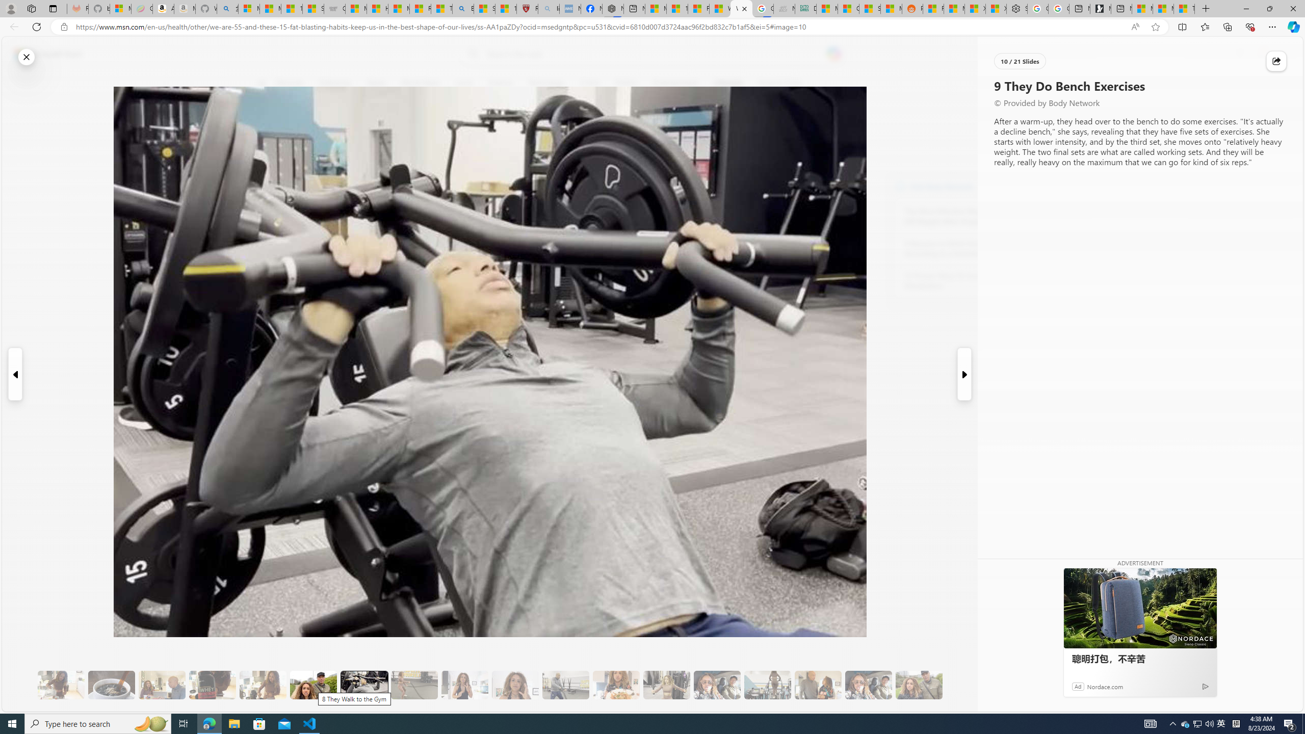 The height and width of the screenshot is (734, 1305). Describe the element at coordinates (994, 83) in the screenshot. I see `To get missing image descriptions, open the context menu.` at that location.